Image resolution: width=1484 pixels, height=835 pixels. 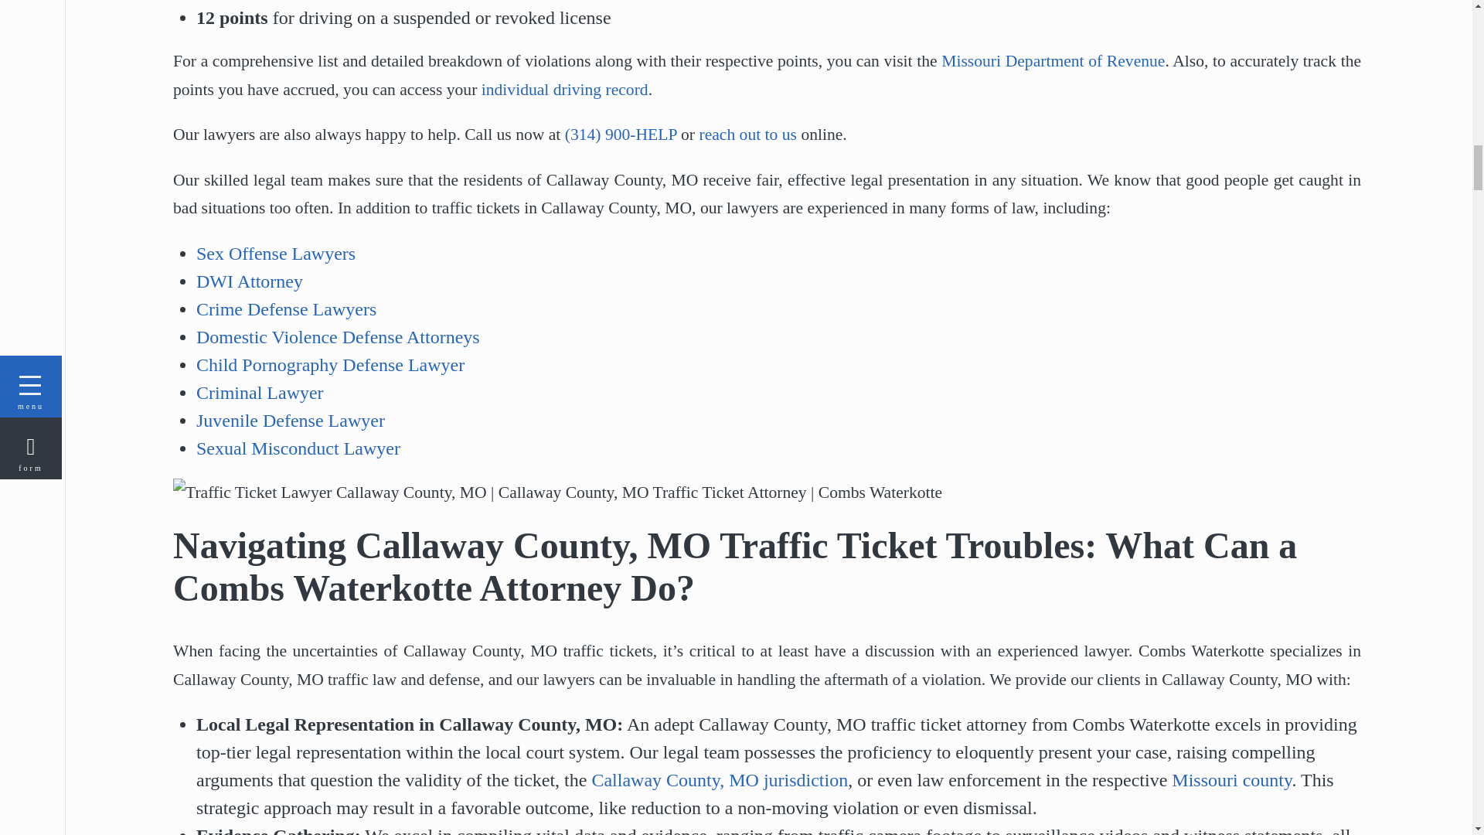 What do you see at coordinates (337, 337) in the screenshot?
I see `Domestic Violence Defense Attorneys` at bounding box center [337, 337].